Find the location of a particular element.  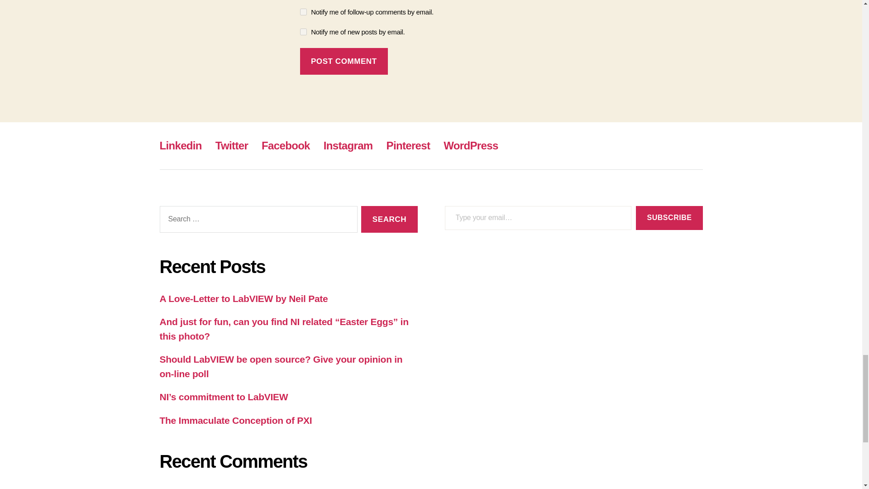

Please fill in this field. is located at coordinates (538, 217).